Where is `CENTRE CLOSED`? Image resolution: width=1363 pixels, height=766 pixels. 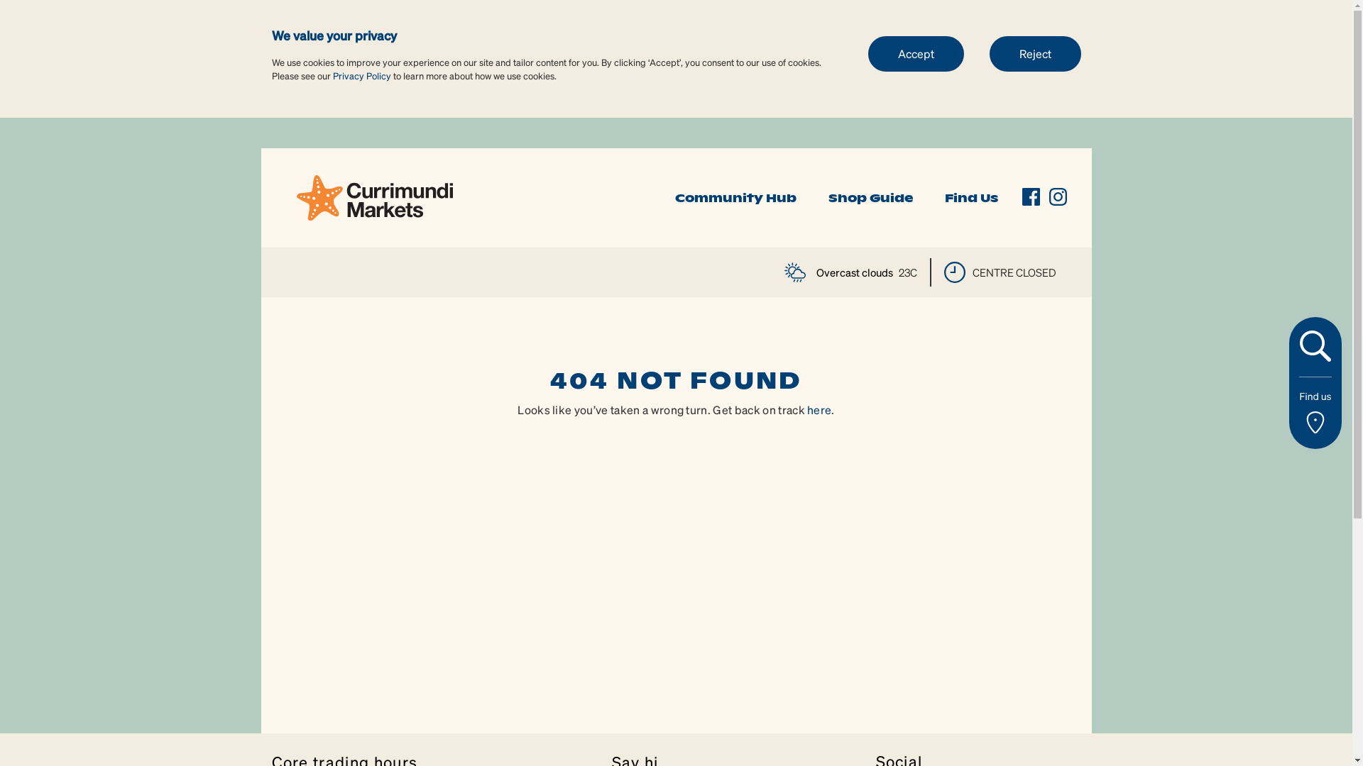 CENTRE CLOSED is located at coordinates (1000, 272).